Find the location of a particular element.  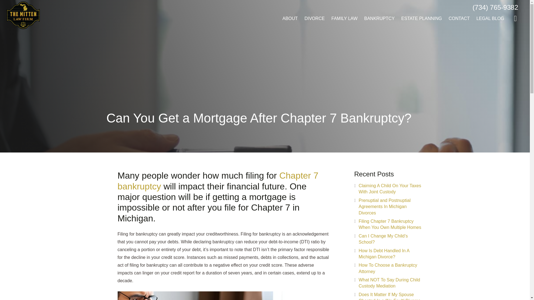

Filing Chapter 7 Bankruptcy When You Own Multiple Homes is located at coordinates (390, 224).